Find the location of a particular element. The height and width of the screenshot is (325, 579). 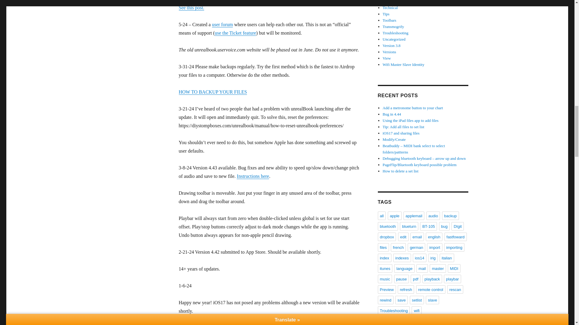

Instructions here is located at coordinates (253, 176).